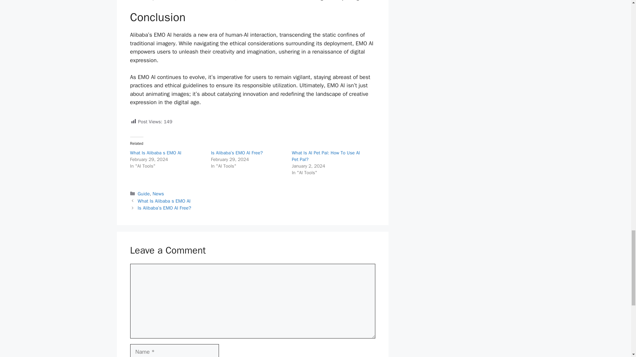 This screenshot has width=636, height=357. Describe the element at coordinates (158, 194) in the screenshot. I see `News` at that location.